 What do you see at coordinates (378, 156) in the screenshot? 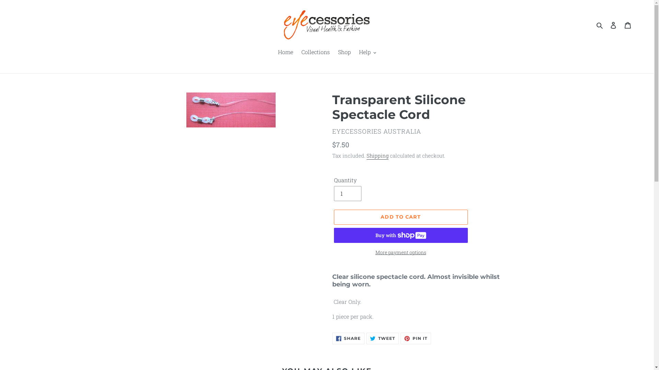
I see `Shipping` at bounding box center [378, 156].